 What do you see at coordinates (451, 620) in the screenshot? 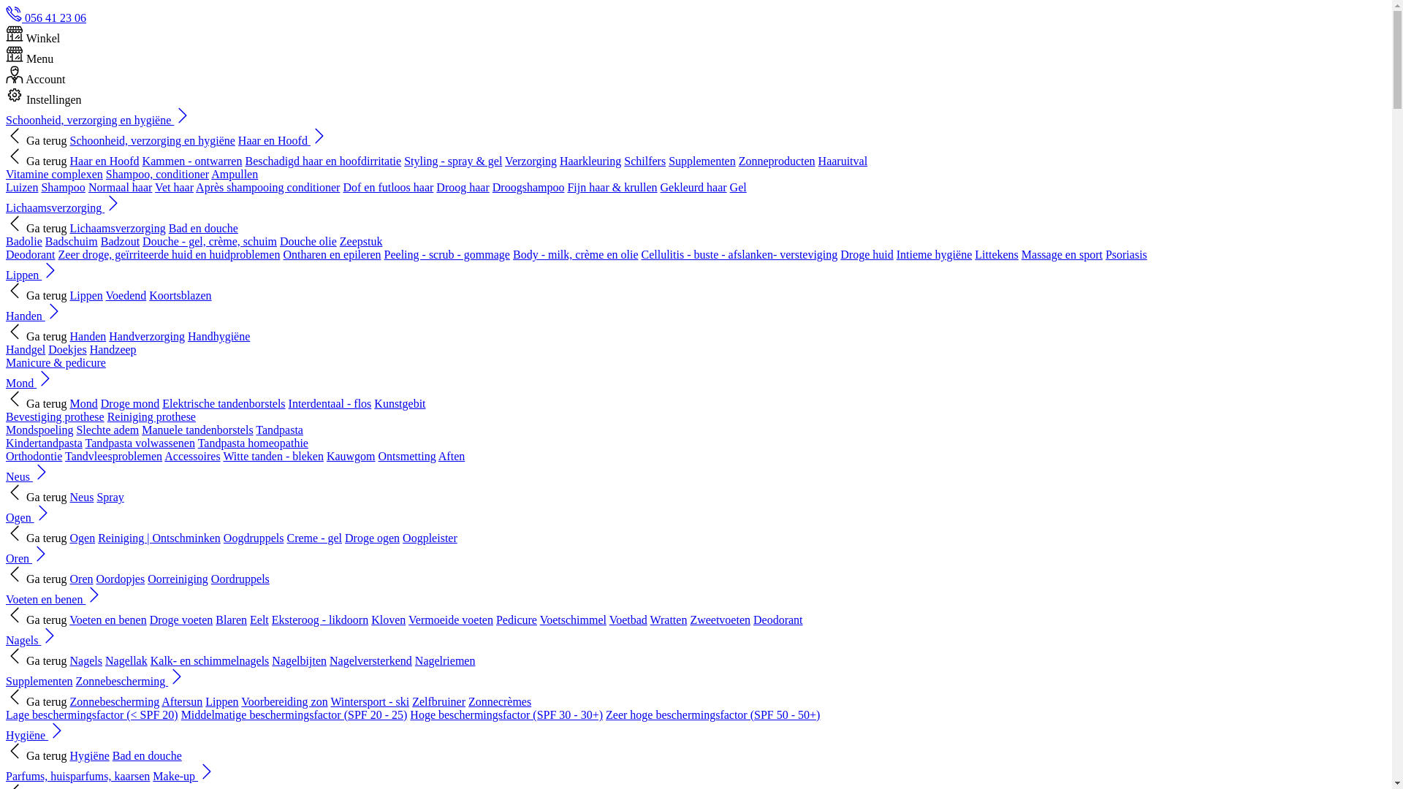
I see `Vermoeide voeten` at bounding box center [451, 620].